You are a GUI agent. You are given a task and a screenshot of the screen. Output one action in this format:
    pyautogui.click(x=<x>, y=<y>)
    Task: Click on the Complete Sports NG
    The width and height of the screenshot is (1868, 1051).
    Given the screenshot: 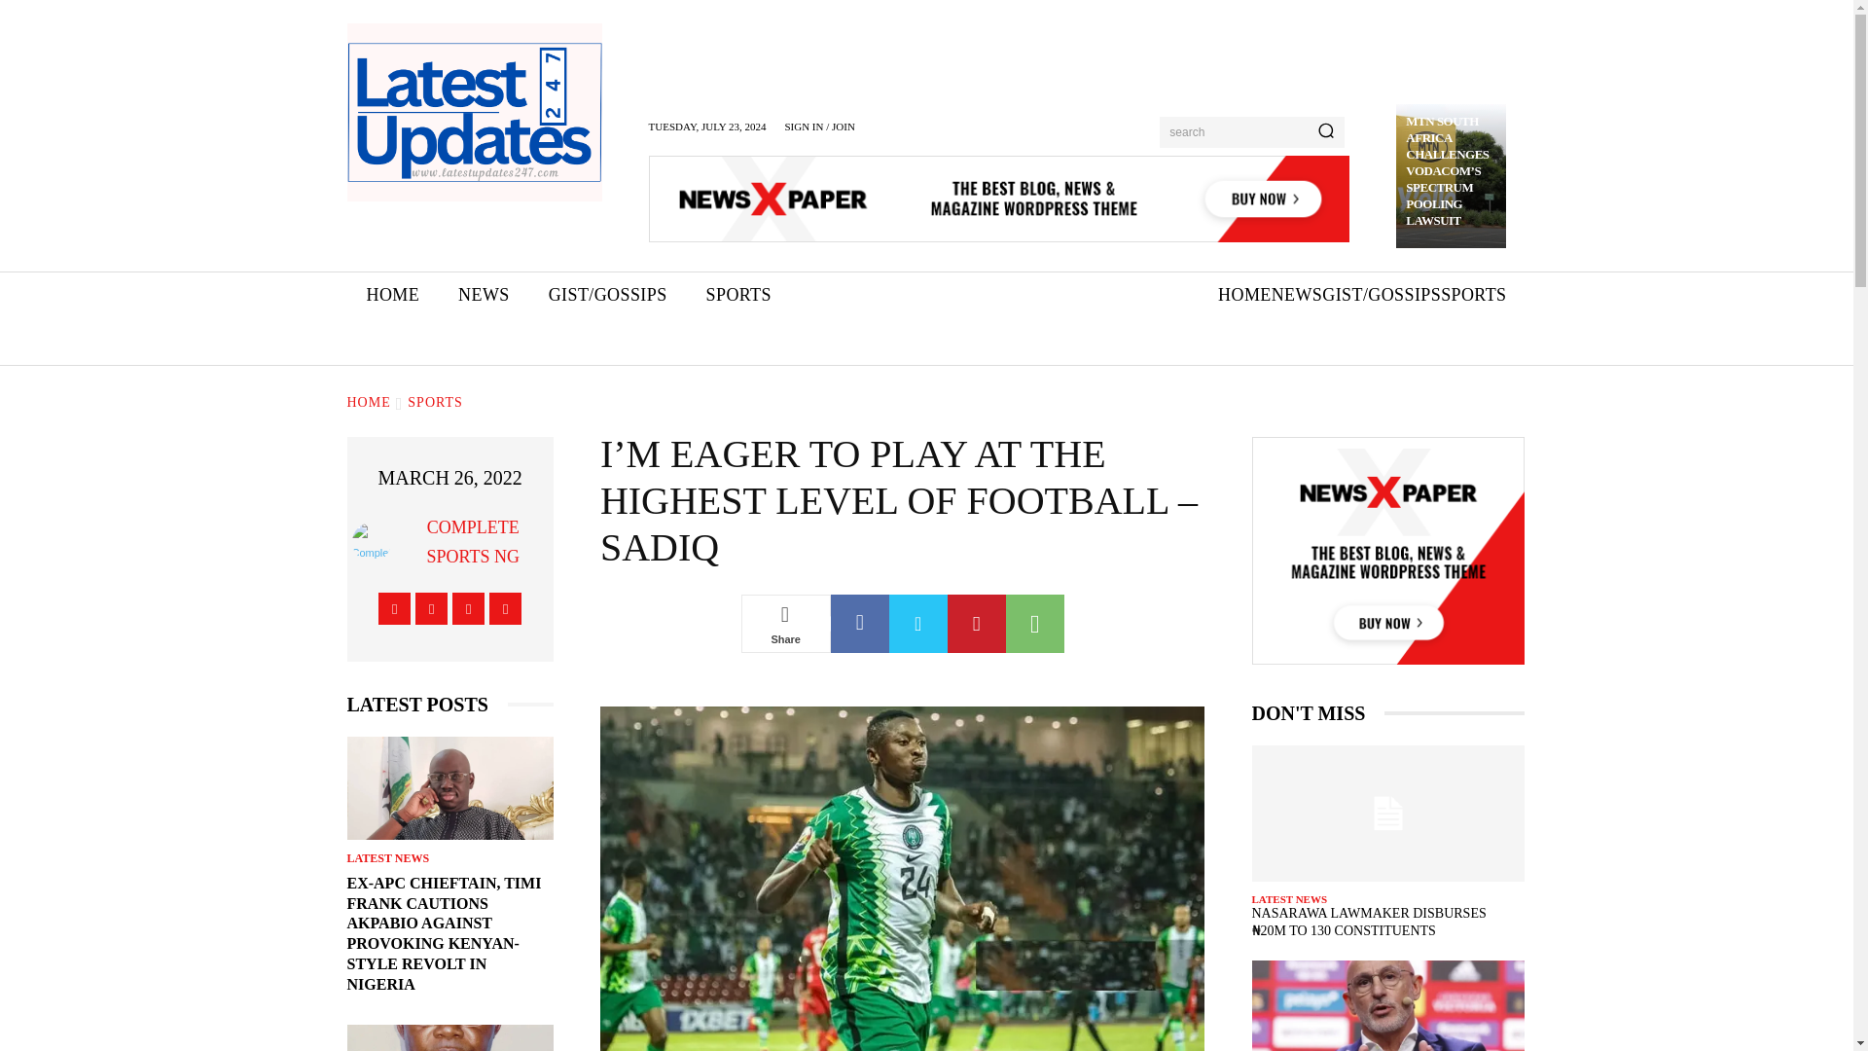 What is the action you would take?
    pyautogui.click(x=377, y=541)
    